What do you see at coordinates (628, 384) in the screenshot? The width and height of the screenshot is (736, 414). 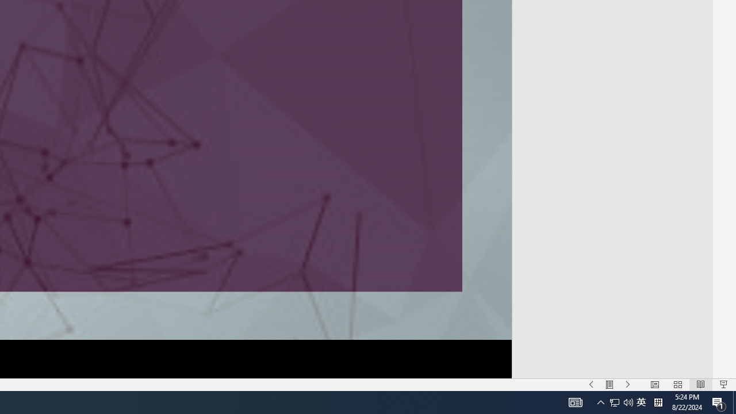 I see `Slide Show Next On` at bounding box center [628, 384].